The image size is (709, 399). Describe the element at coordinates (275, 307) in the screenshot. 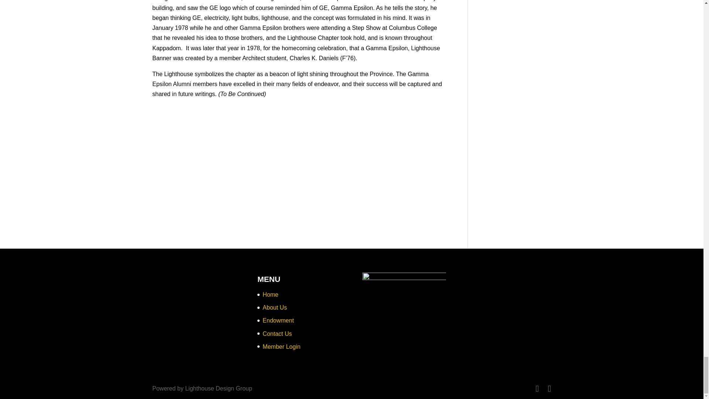

I see `About Us` at that location.